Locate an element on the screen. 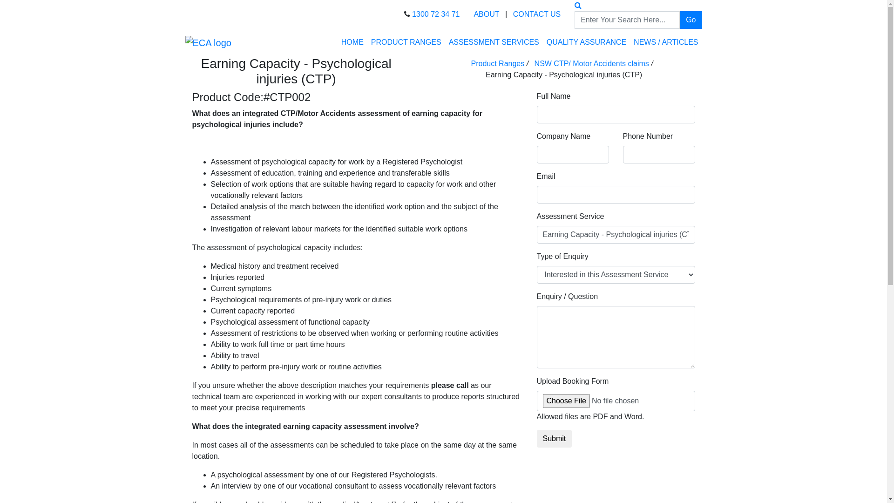 The width and height of the screenshot is (894, 503). NSW CTP/ Motor Accidents claims is located at coordinates (592, 63).